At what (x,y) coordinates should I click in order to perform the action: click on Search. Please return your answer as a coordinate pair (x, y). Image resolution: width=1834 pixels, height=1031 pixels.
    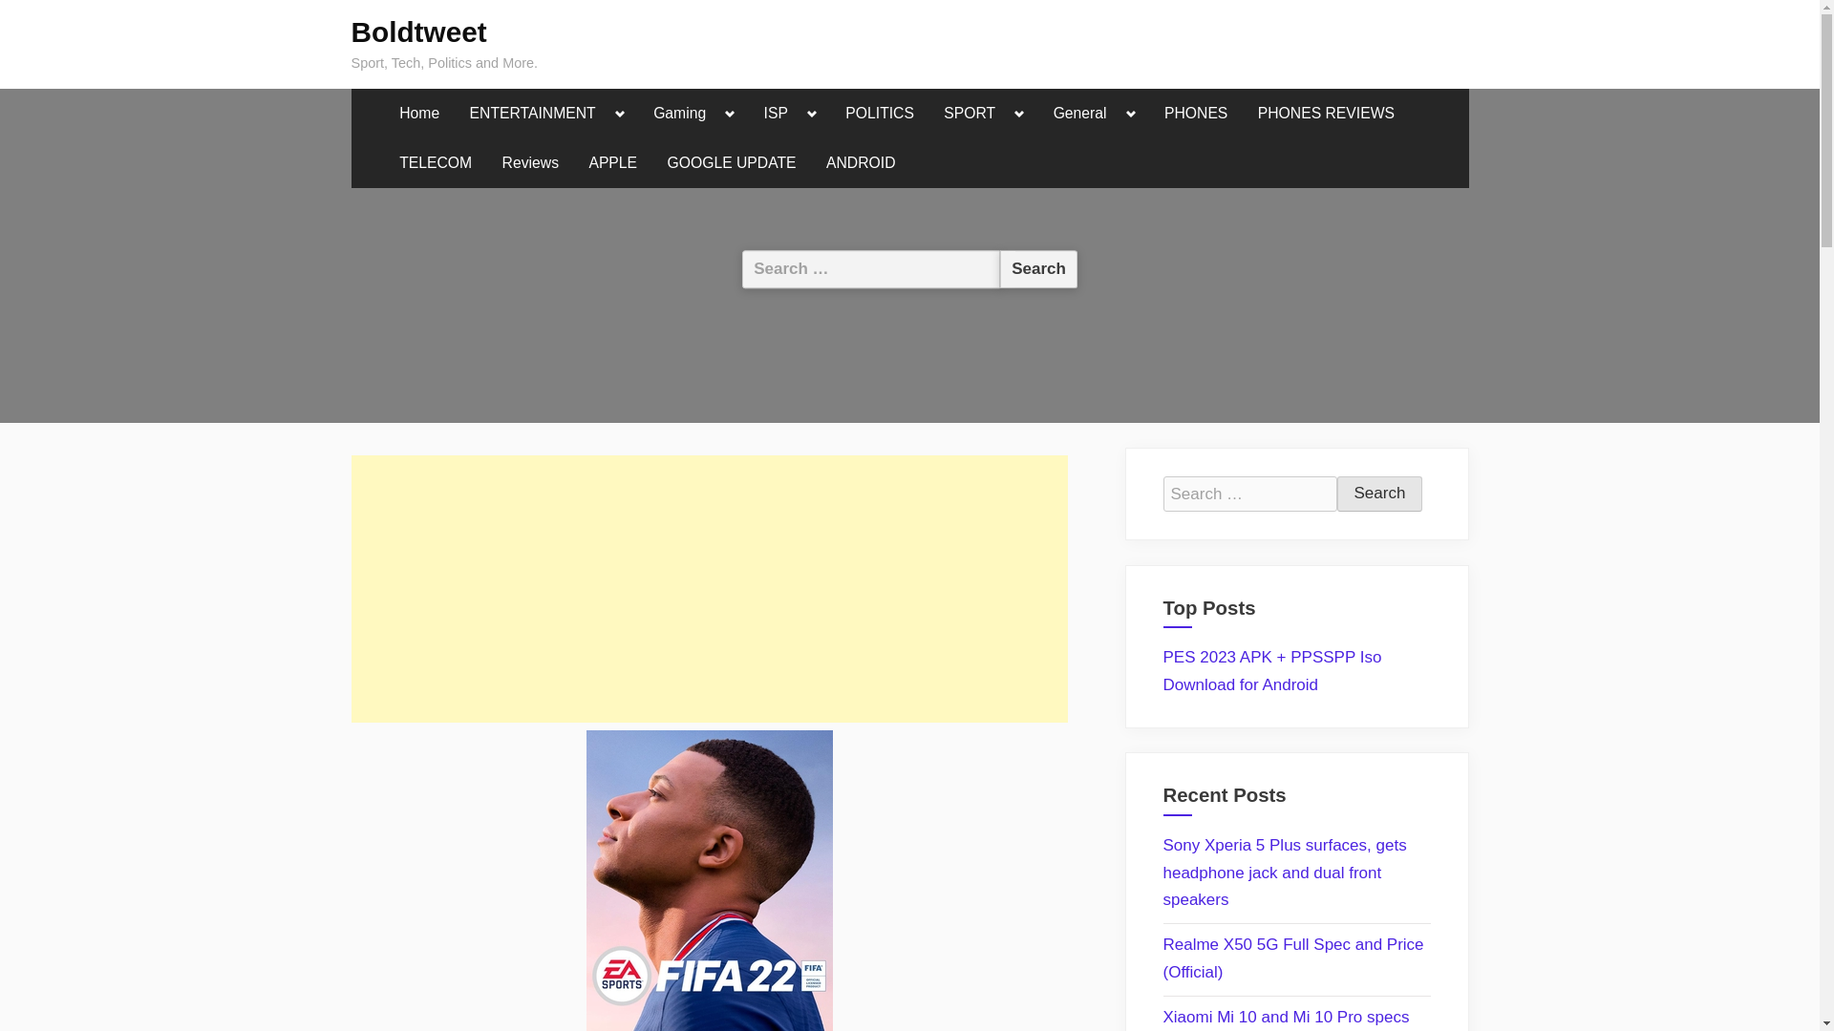
    Looking at the image, I should click on (1038, 269).